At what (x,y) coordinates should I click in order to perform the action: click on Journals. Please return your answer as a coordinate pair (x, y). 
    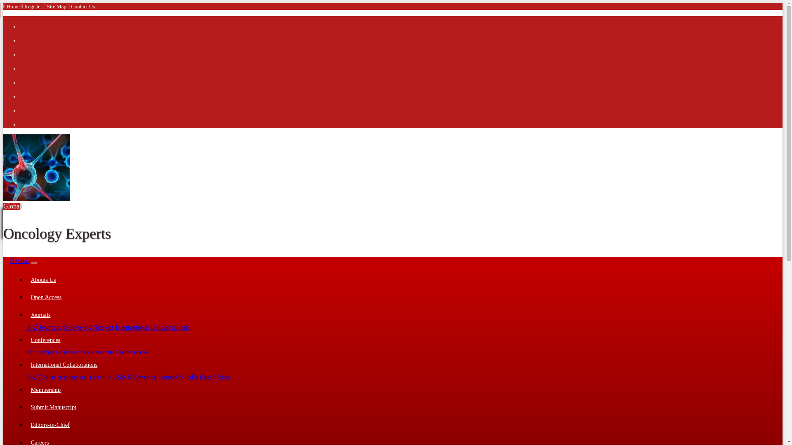
    Looking at the image, I should click on (401, 315).